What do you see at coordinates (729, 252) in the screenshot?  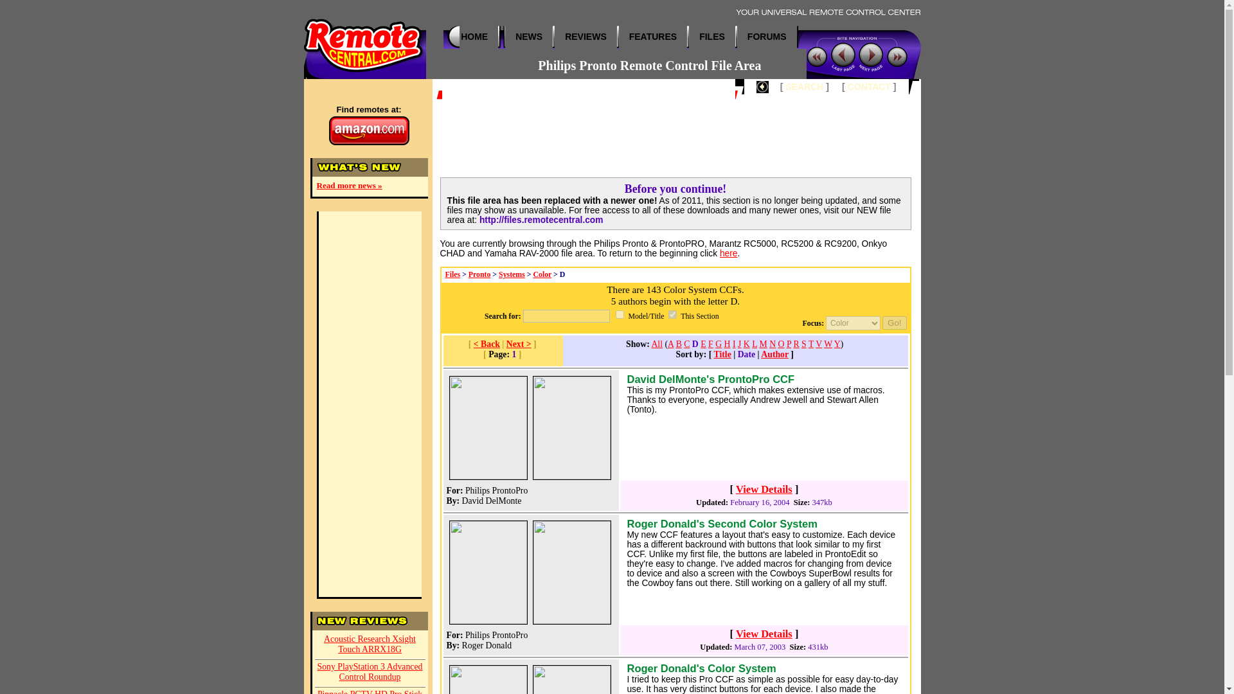 I see `here` at bounding box center [729, 252].